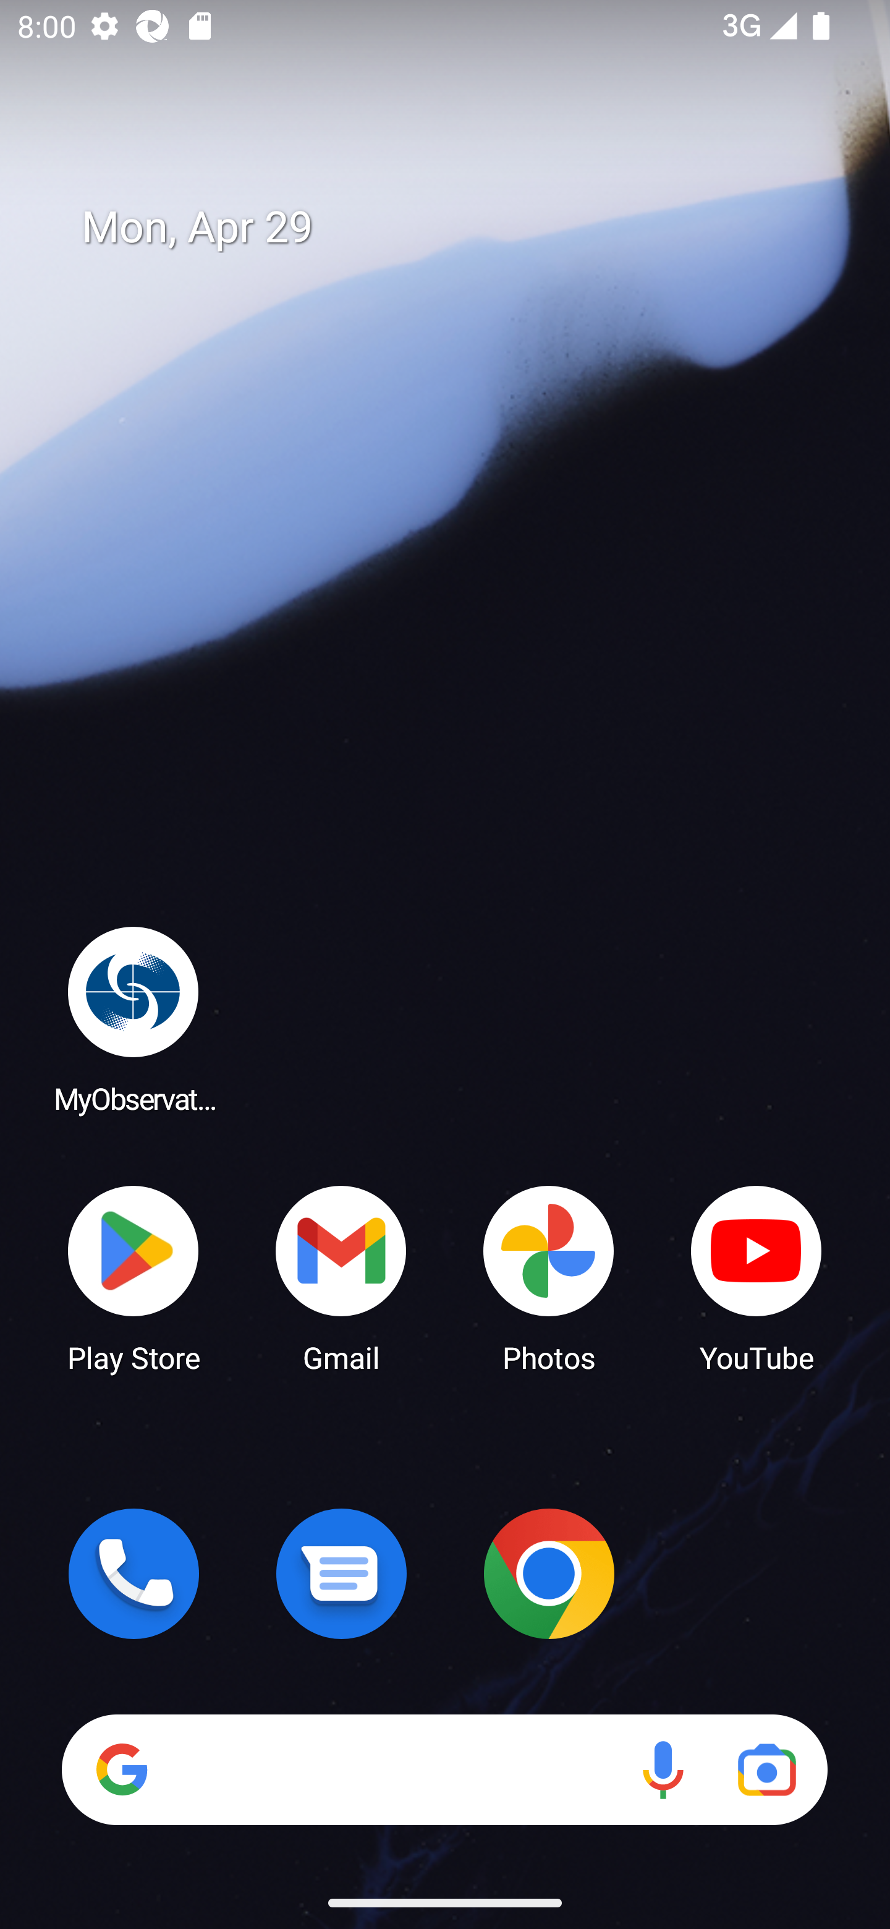 Image resolution: width=890 pixels, height=1929 pixels. Describe the element at coordinates (133, 1019) in the screenshot. I see `MyObservatory` at that location.